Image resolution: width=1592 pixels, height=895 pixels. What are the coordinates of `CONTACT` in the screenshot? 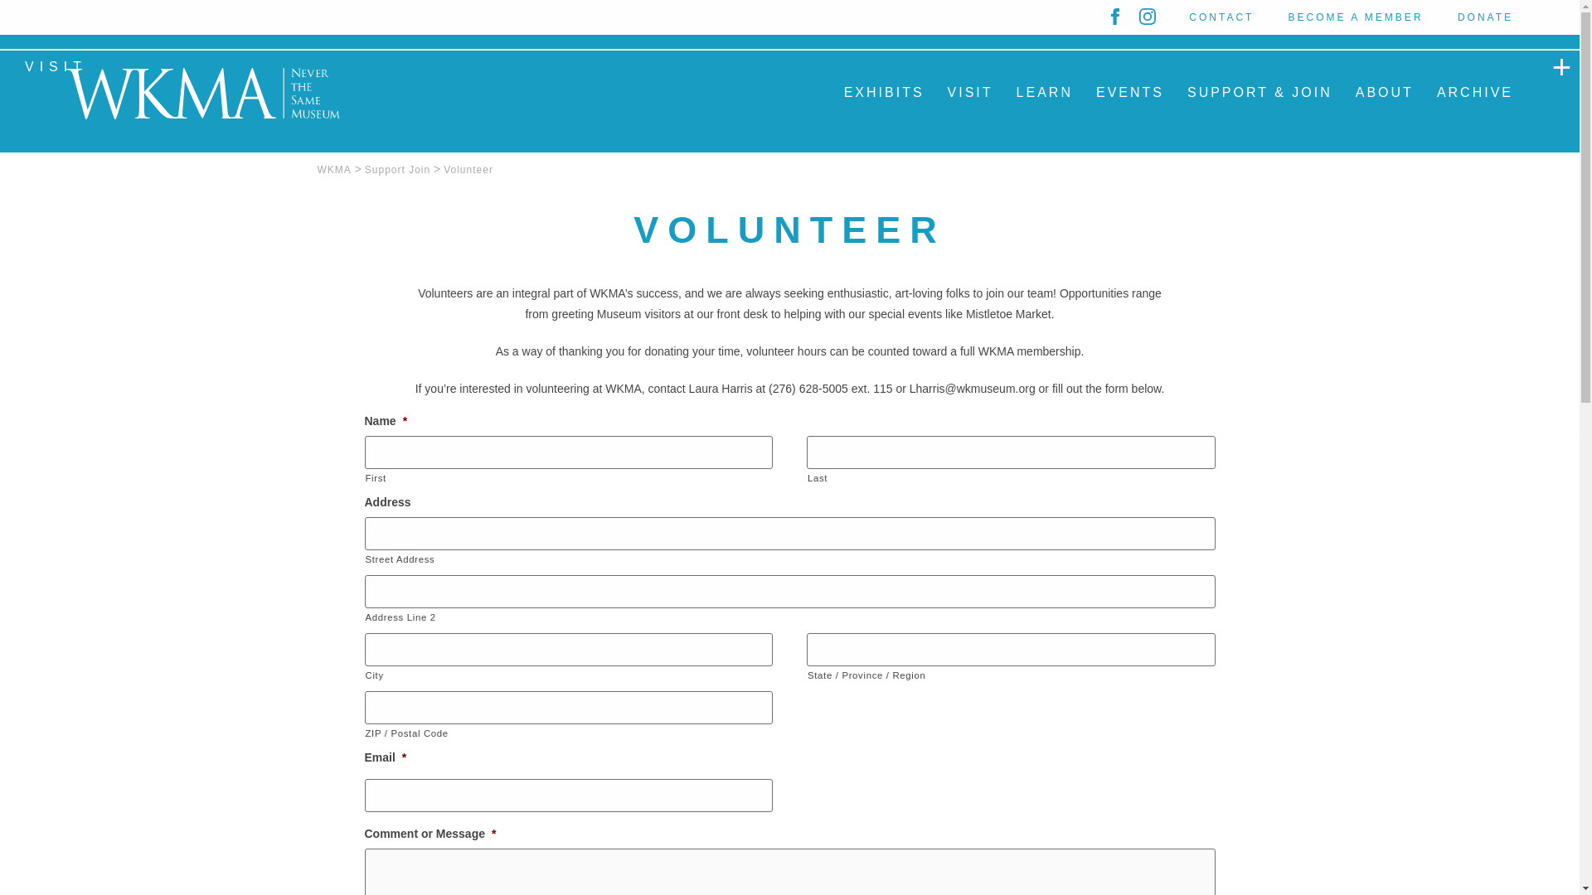 It's located at (1224, 17).